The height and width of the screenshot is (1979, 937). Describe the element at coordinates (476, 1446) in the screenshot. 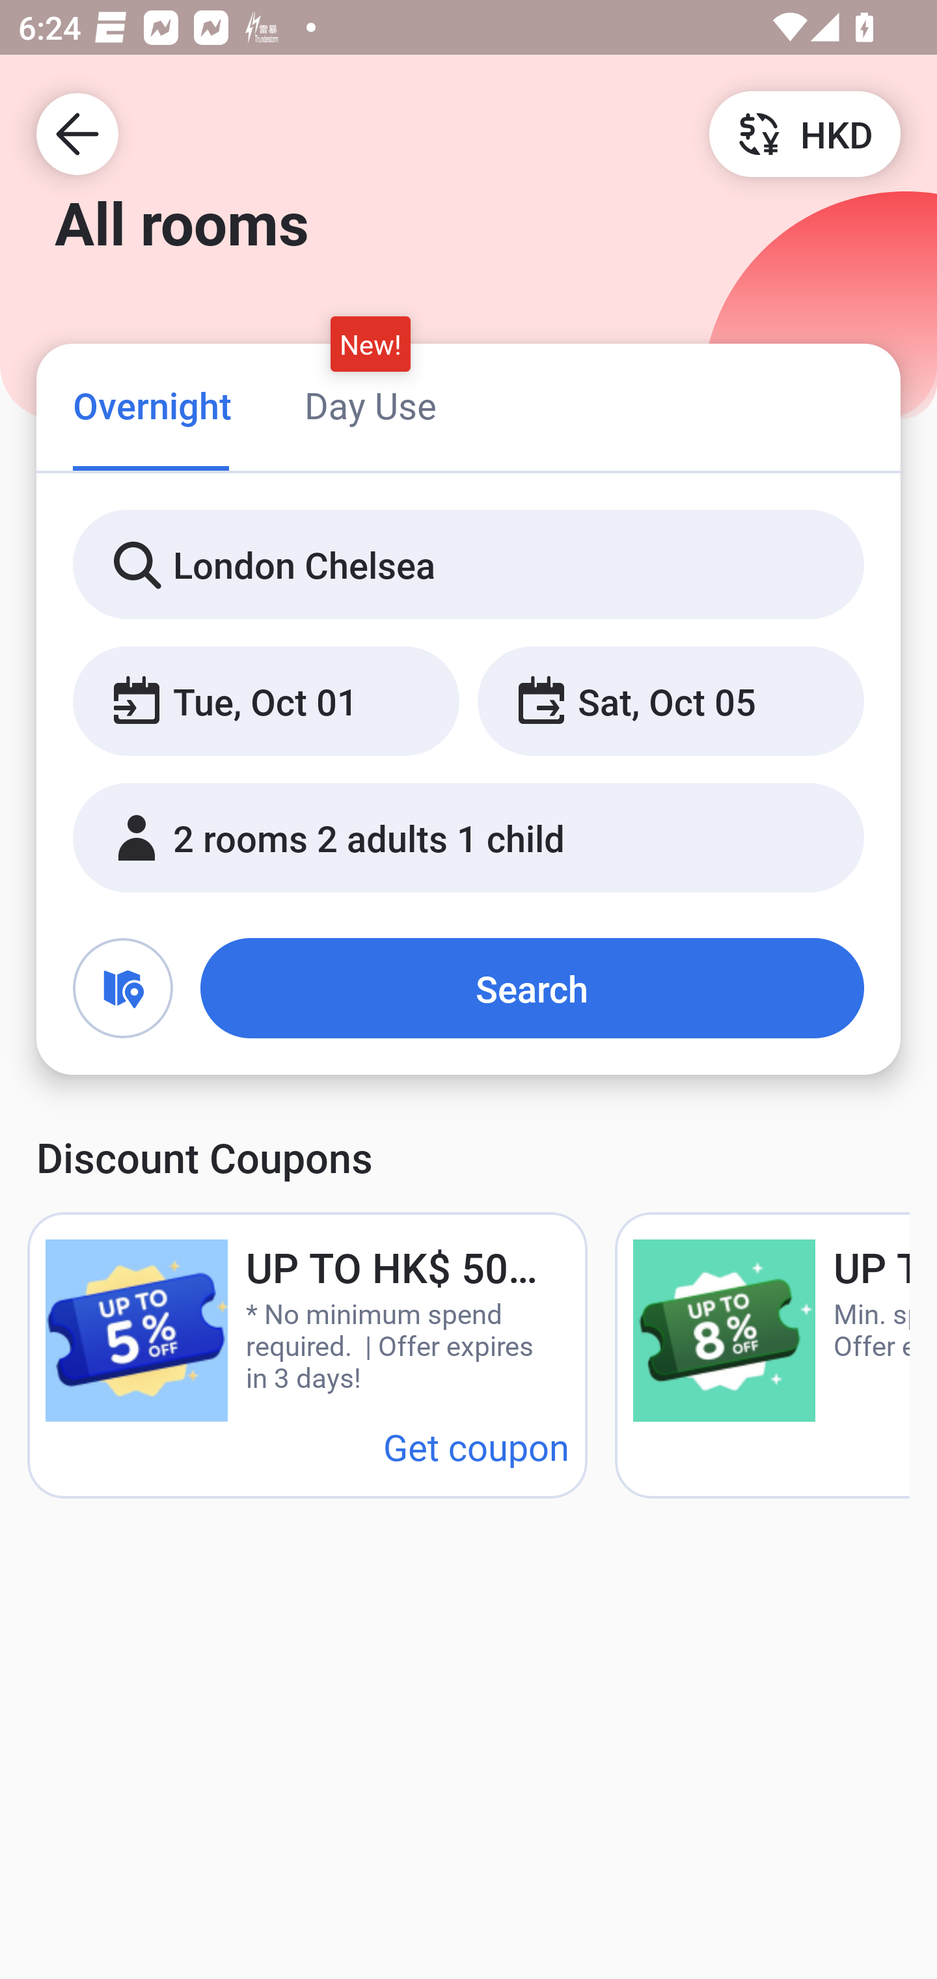

I see `Get coupon` at that location.